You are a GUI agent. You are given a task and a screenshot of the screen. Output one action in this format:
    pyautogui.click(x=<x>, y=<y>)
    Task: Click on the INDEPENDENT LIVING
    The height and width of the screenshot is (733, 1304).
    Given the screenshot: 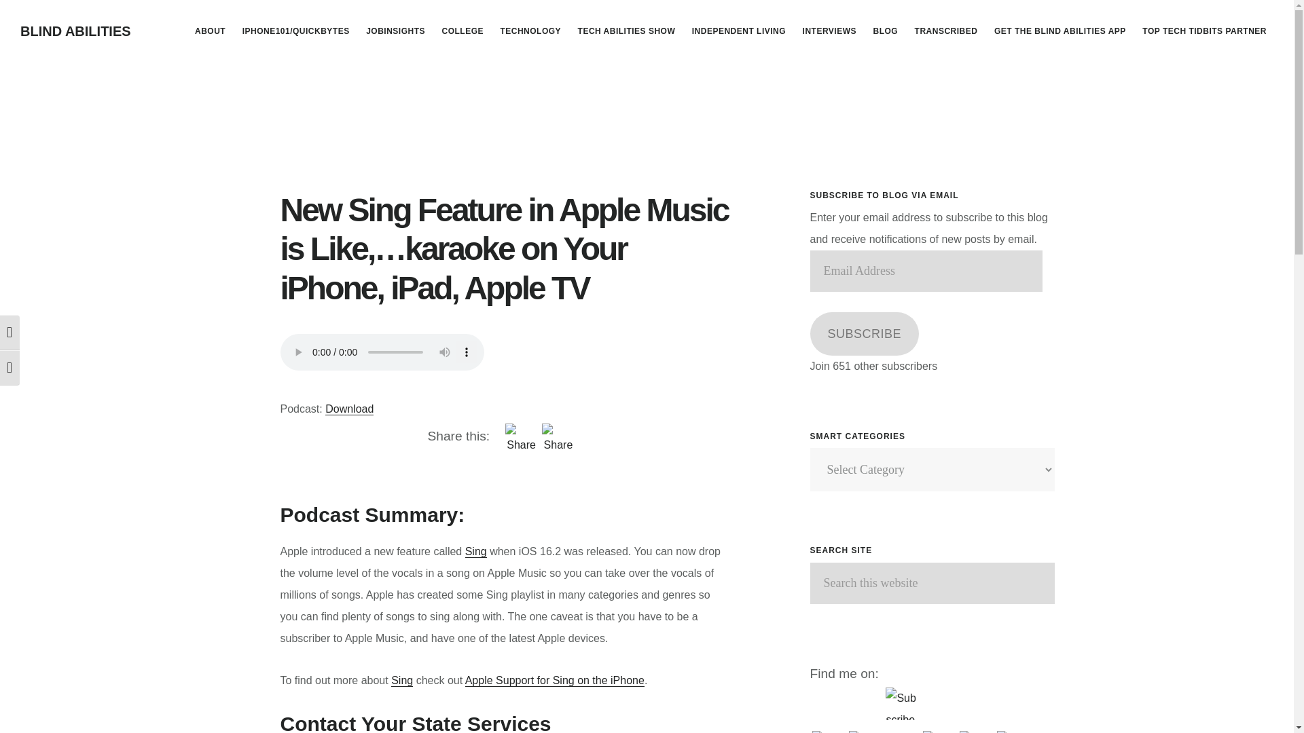 What is the action you would take?
    pyautogui.click(x=739, y=31)
    